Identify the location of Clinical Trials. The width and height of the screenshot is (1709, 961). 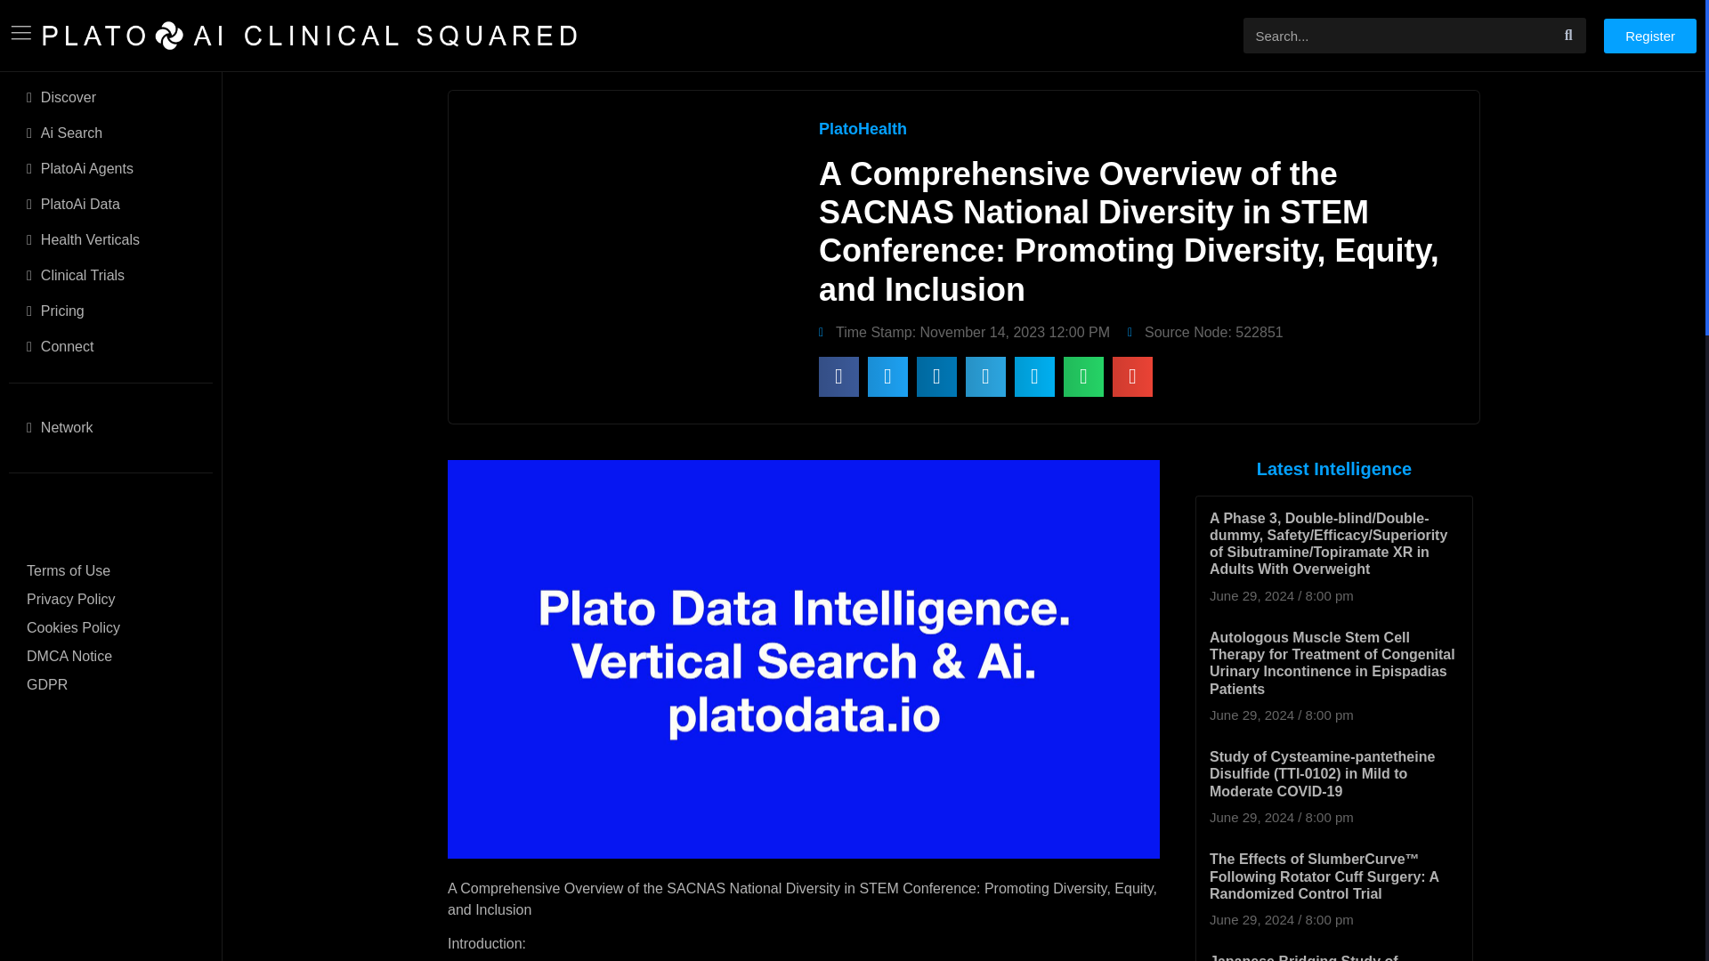
(110, 276).